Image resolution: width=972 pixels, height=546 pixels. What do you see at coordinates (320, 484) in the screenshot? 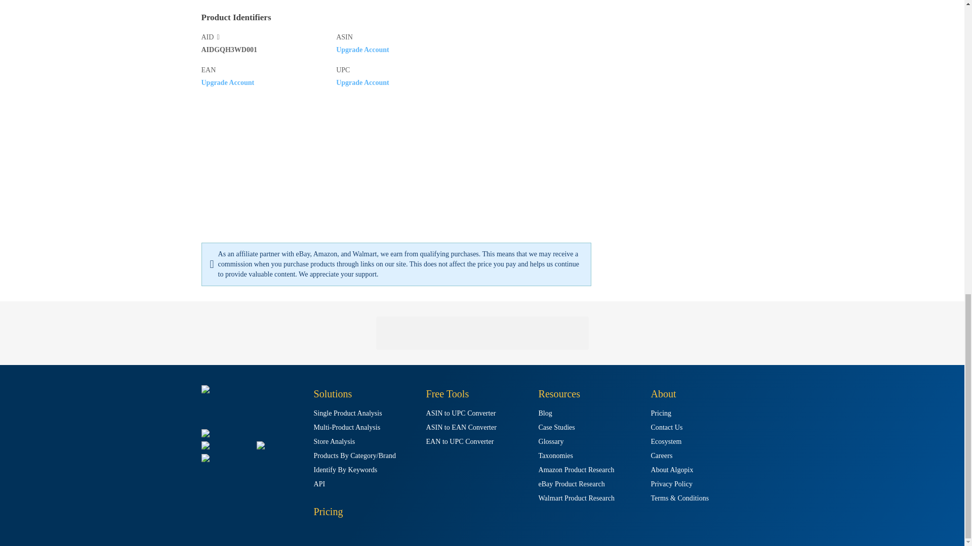
I see `API` at bounding box center [320, 484].